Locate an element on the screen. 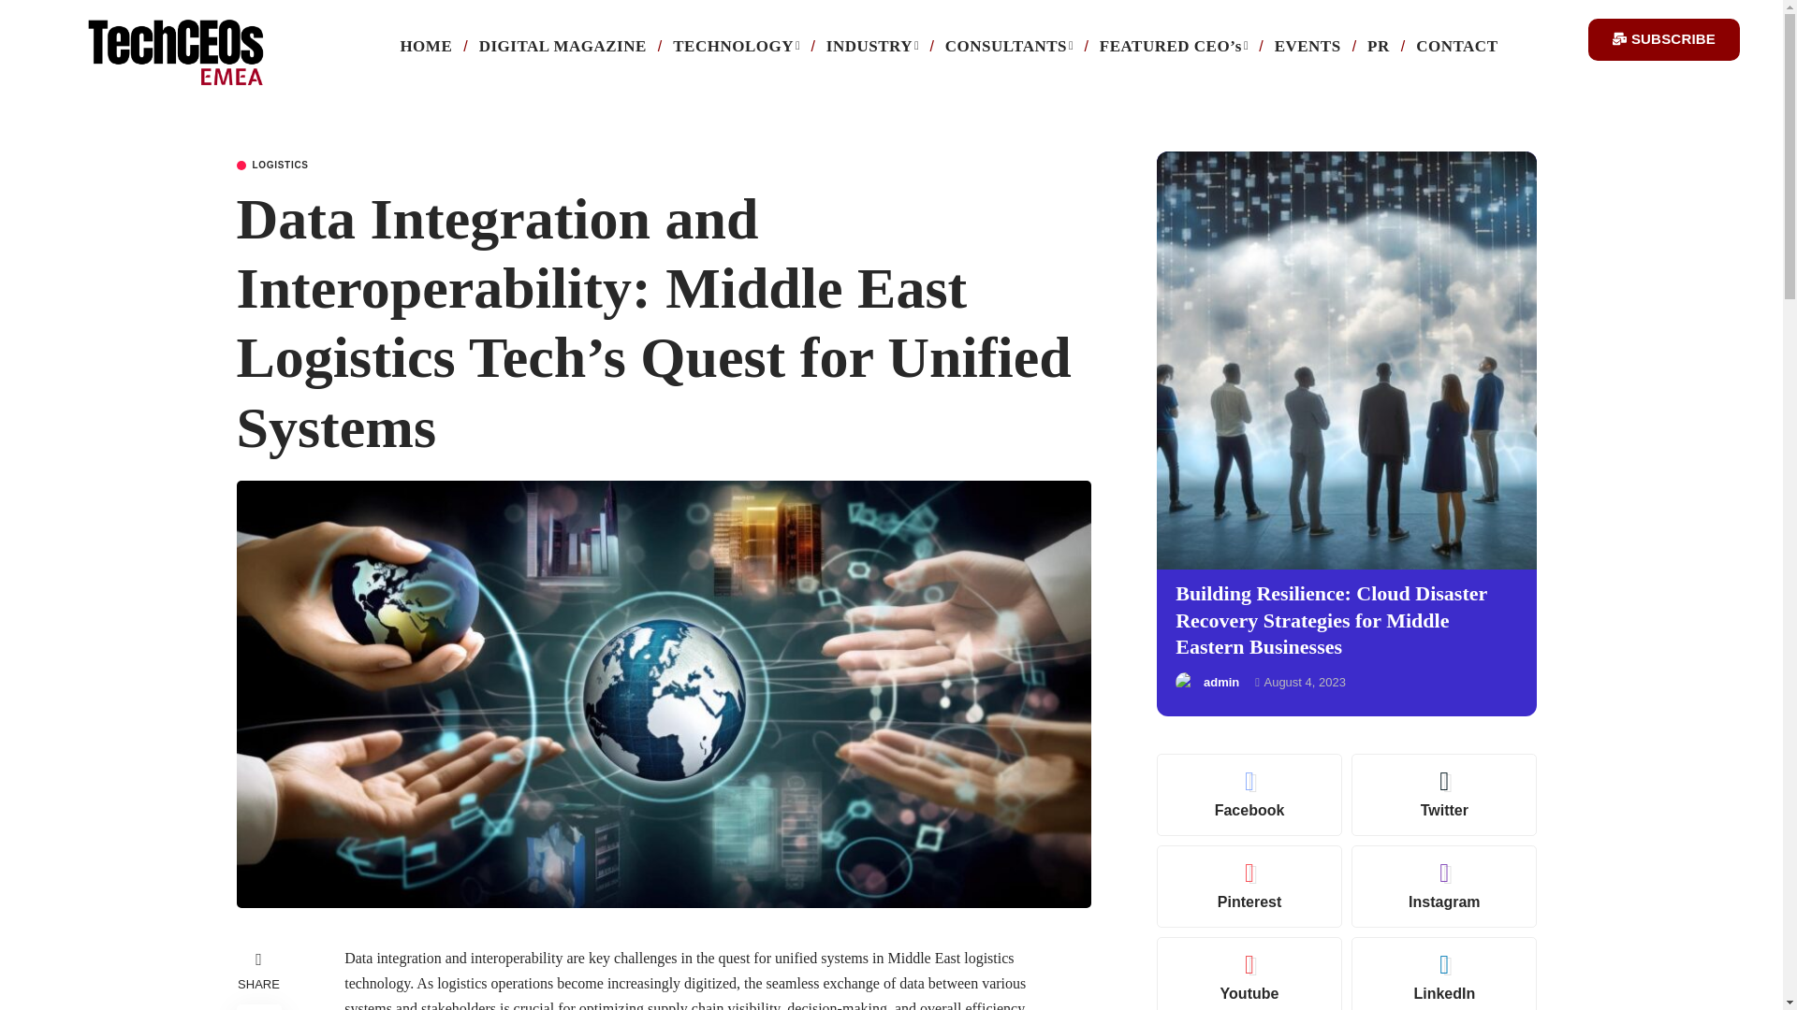 The width and height of the screenshot is (1797, 1010). EVENTS is located at coordinates (1308, 47).